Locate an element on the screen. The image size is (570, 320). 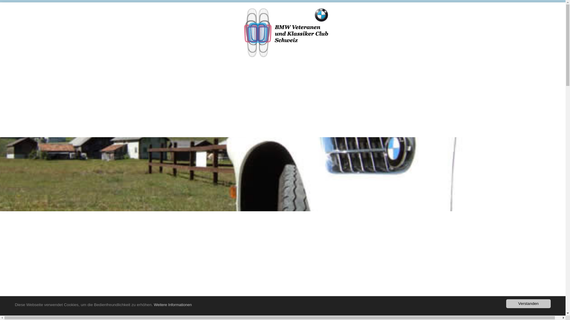
Verstanden is located at coordinates (528, 304).